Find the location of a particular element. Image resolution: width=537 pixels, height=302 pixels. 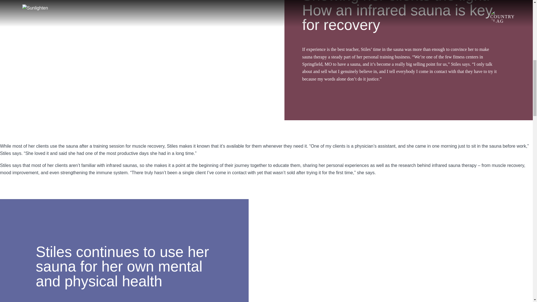

immune system is located at coordinates (112, 173).